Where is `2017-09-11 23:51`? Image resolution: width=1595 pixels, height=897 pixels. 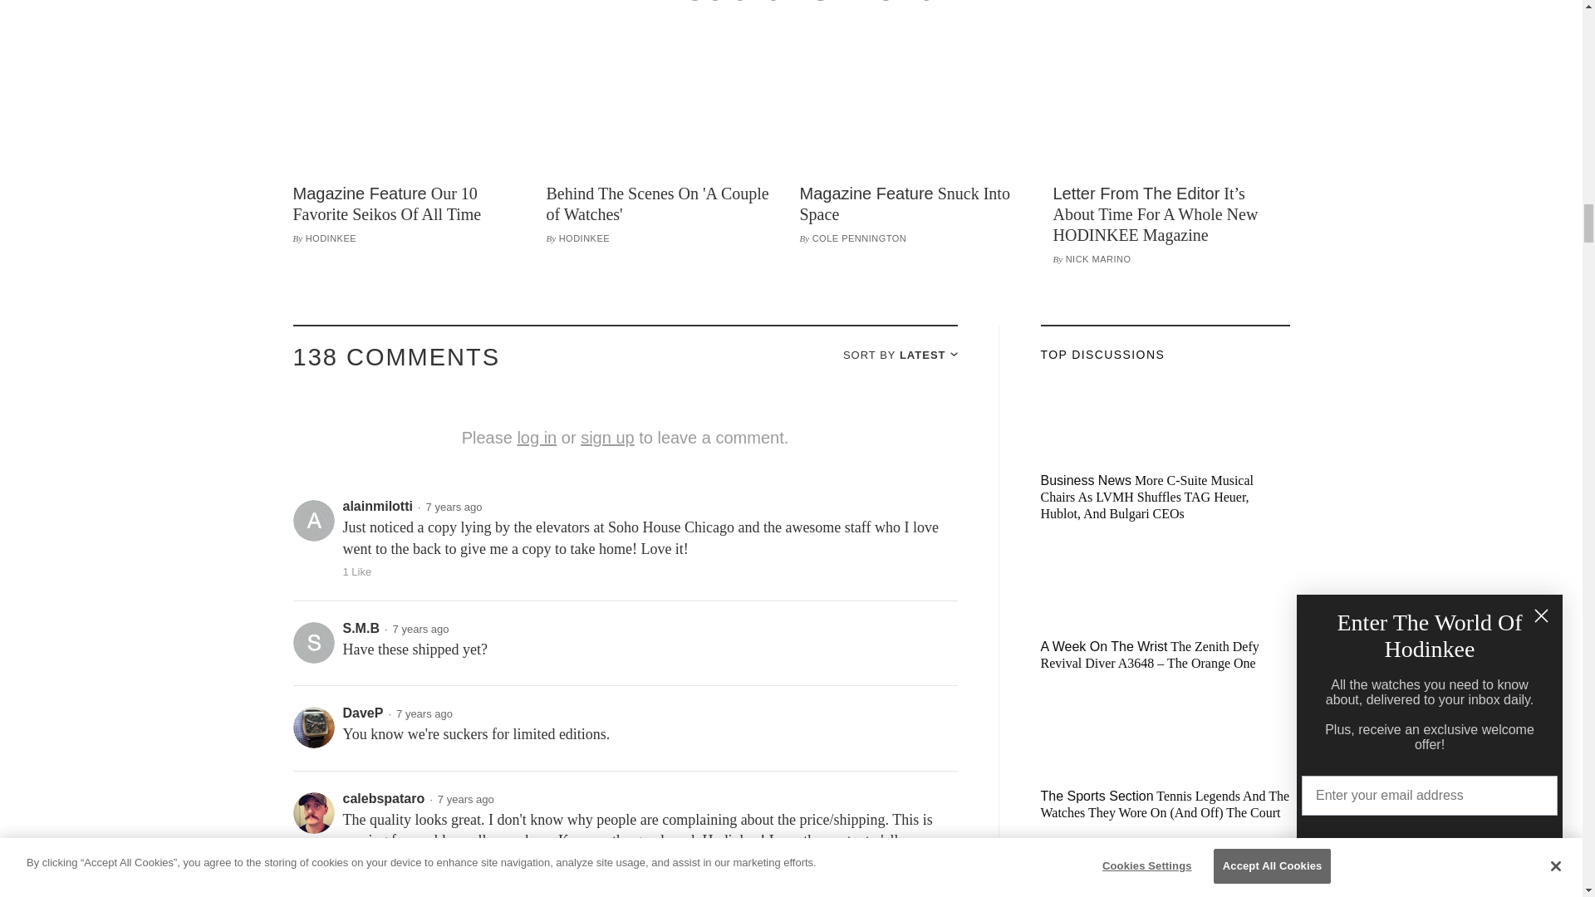 2017-09-11 23:51 is located at coordinates (465, 799).